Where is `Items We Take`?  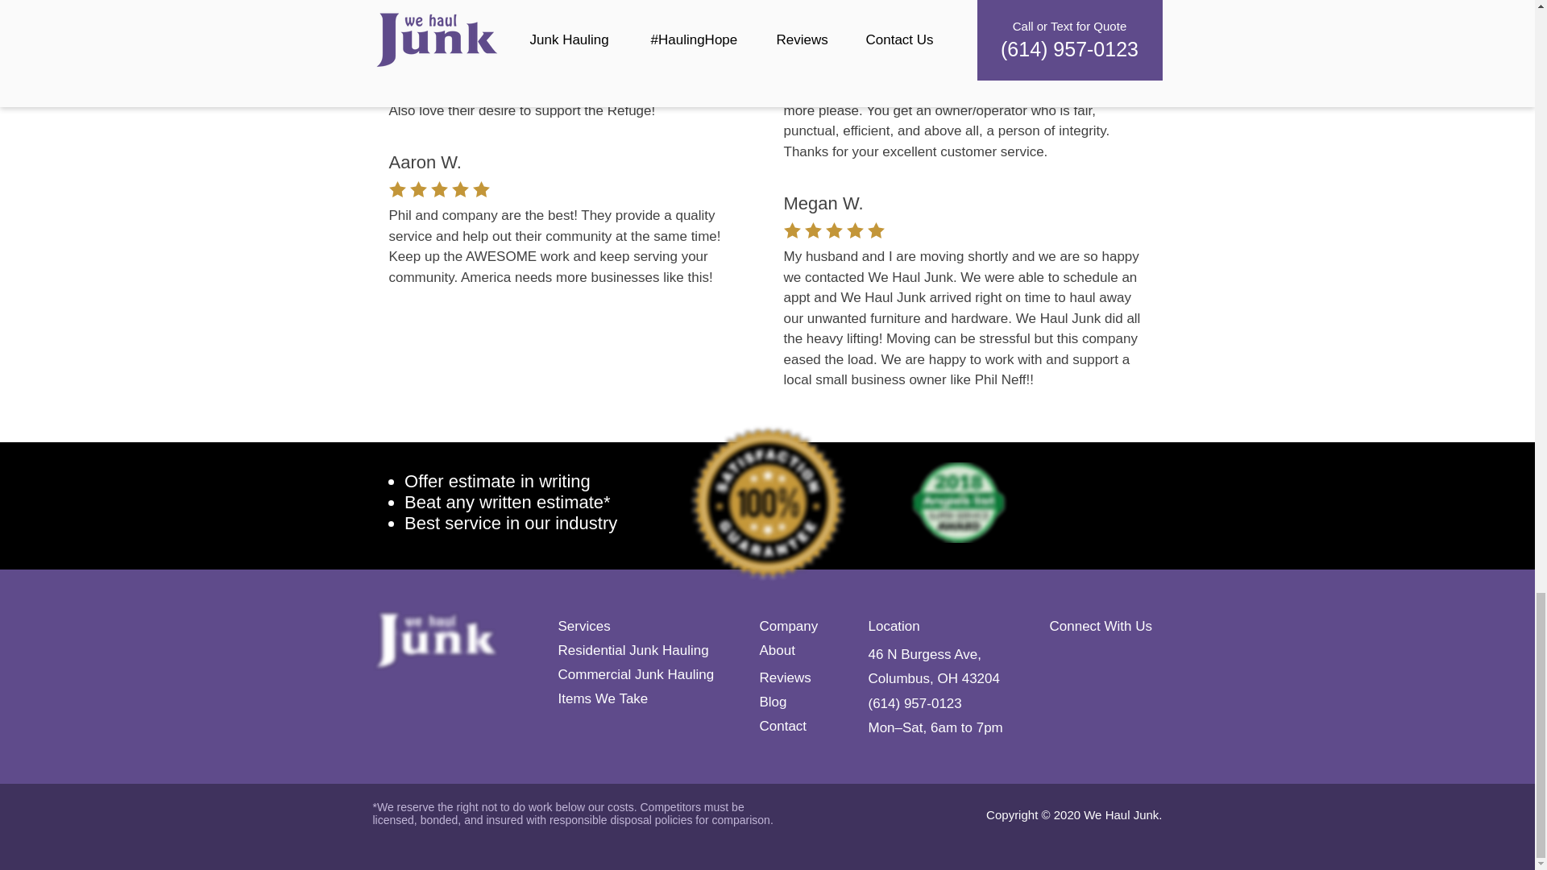 Items We Take is located at coordinates (603, 698).